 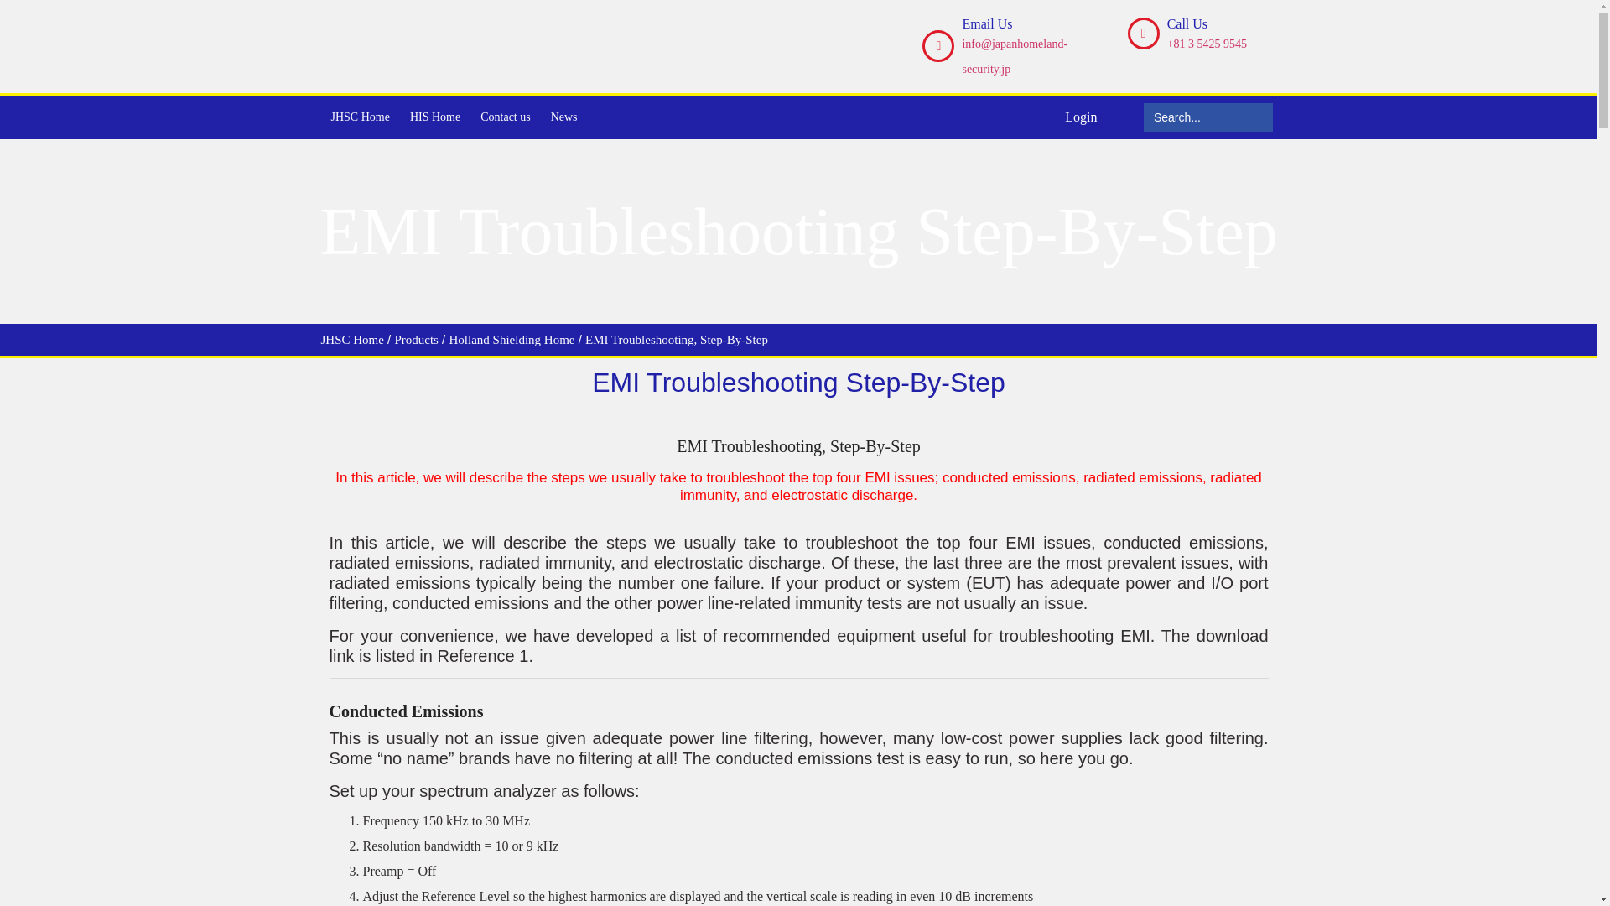 I want to click on Email Us, so click(x=986, y=23).